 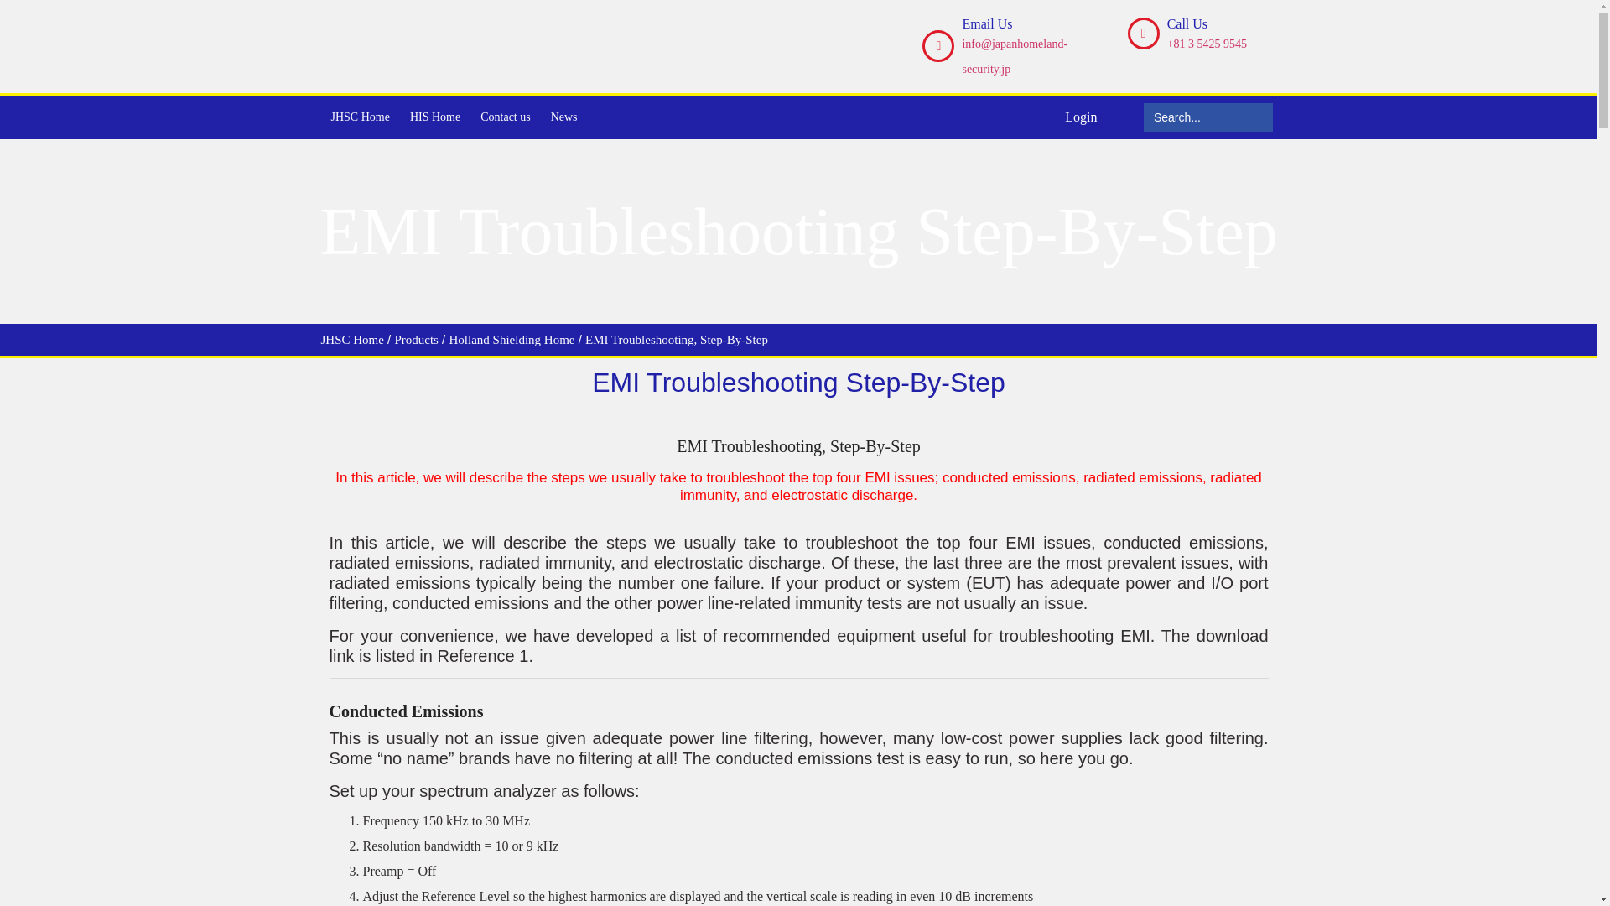 I want to click on Email Us, so click(x=986, y=23).